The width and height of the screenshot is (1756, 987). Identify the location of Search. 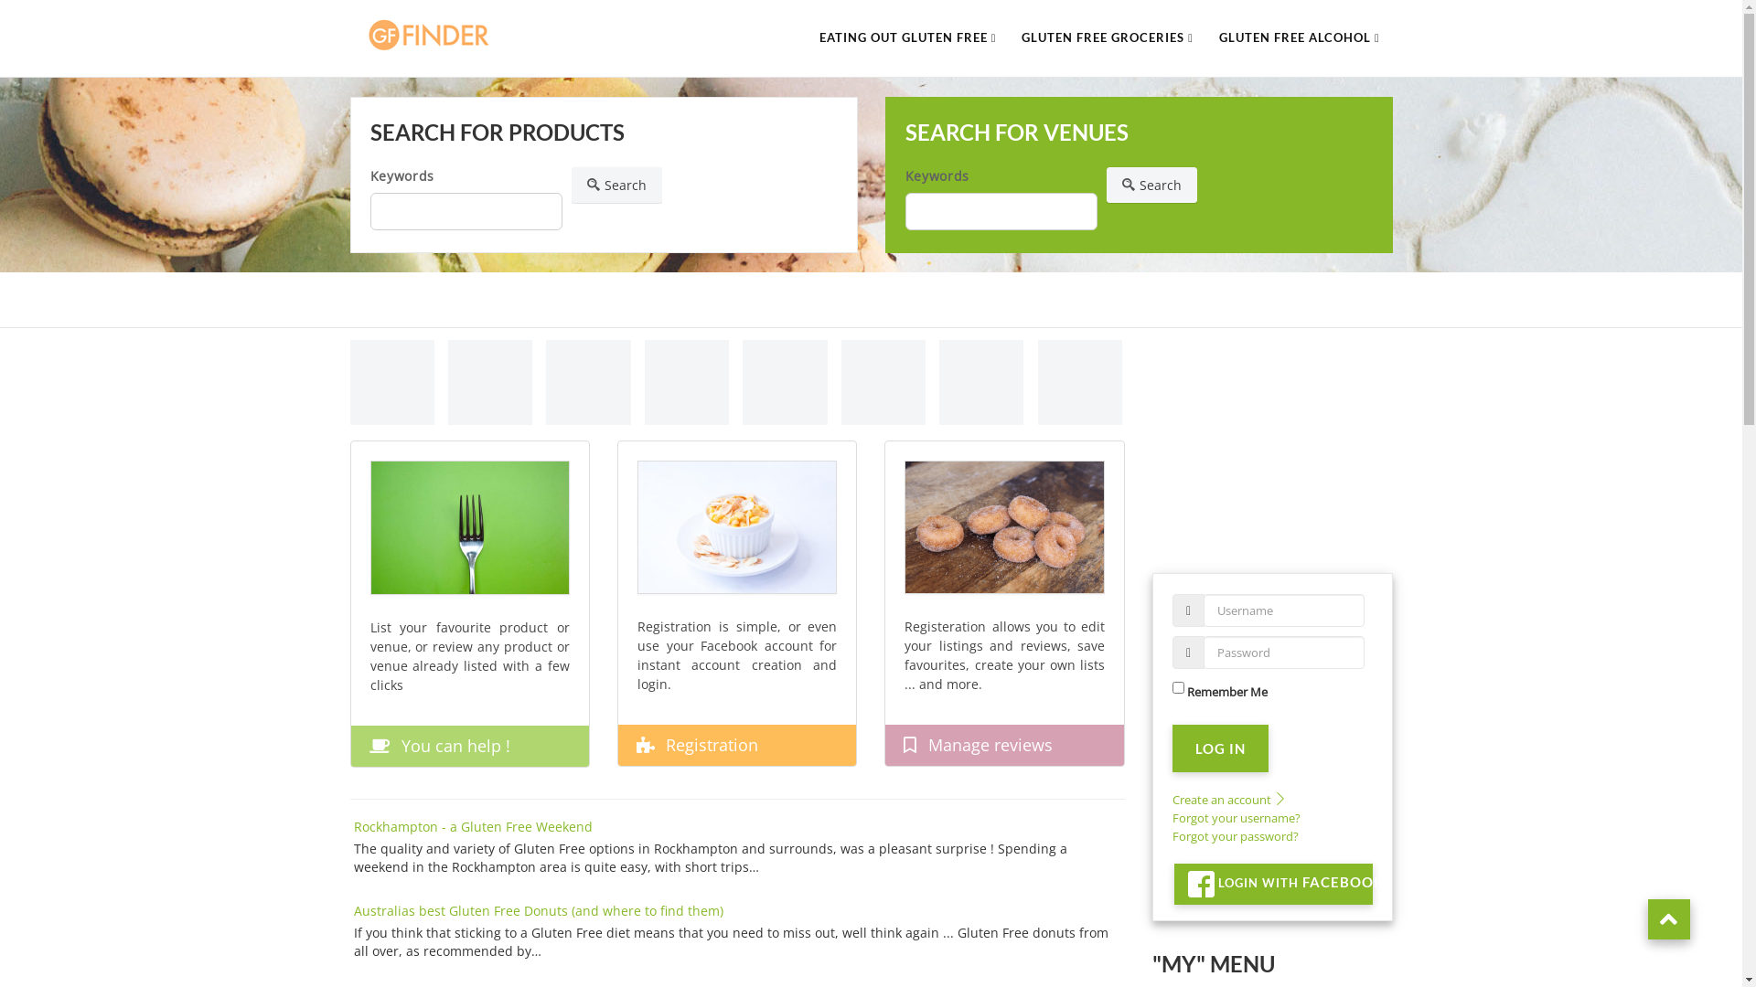
(1152, 185).